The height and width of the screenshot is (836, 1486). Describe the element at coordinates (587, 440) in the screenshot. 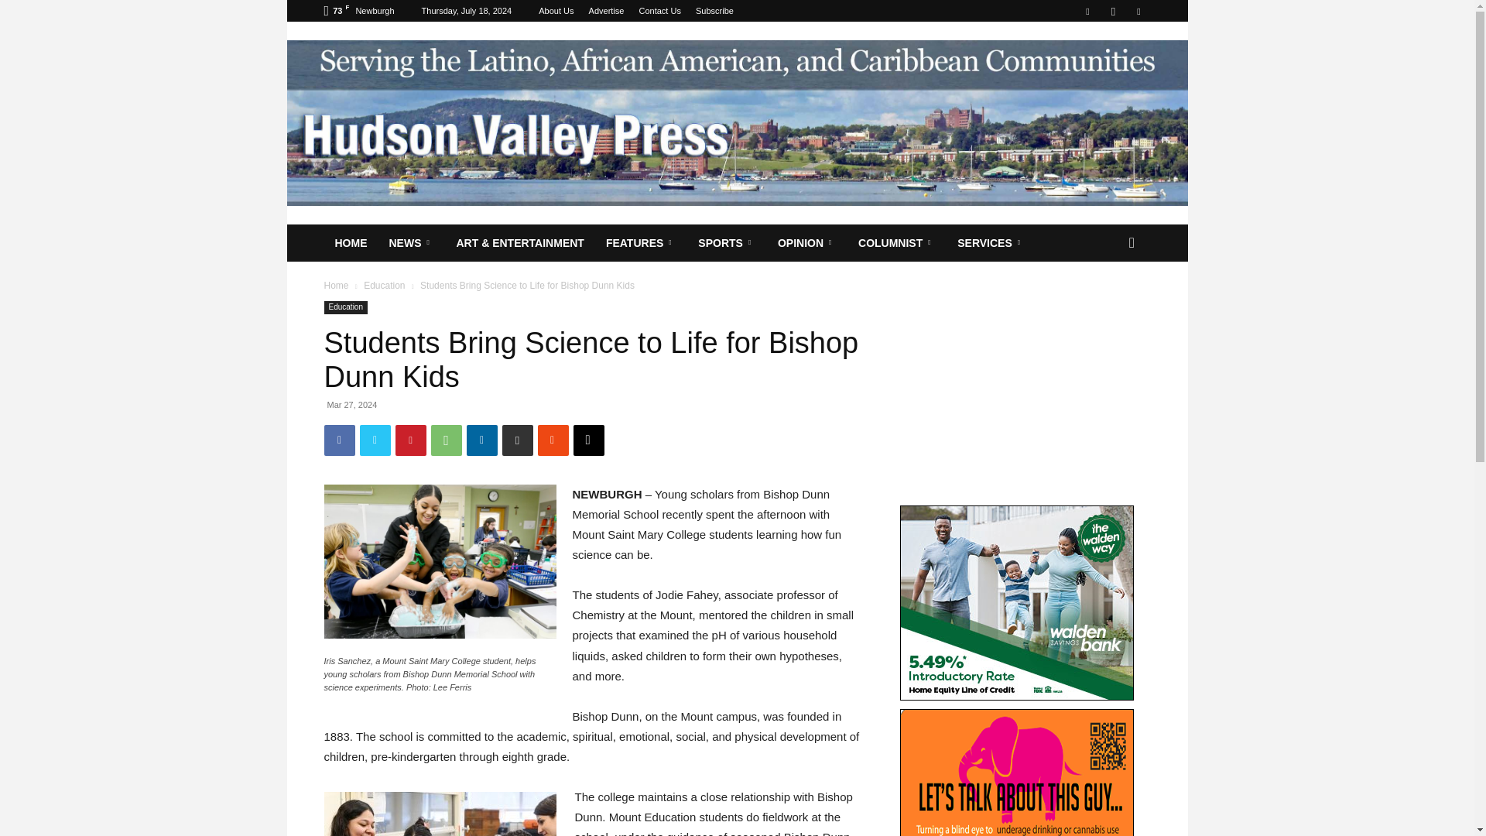

I see `Digg` at that location.